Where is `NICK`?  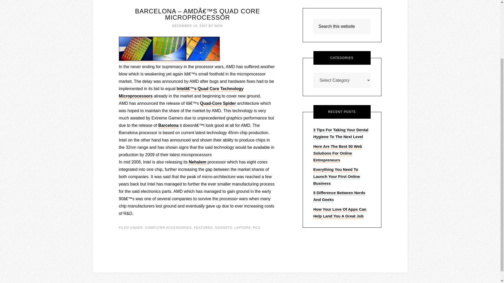
NICK is located at coordinates (219, 26).